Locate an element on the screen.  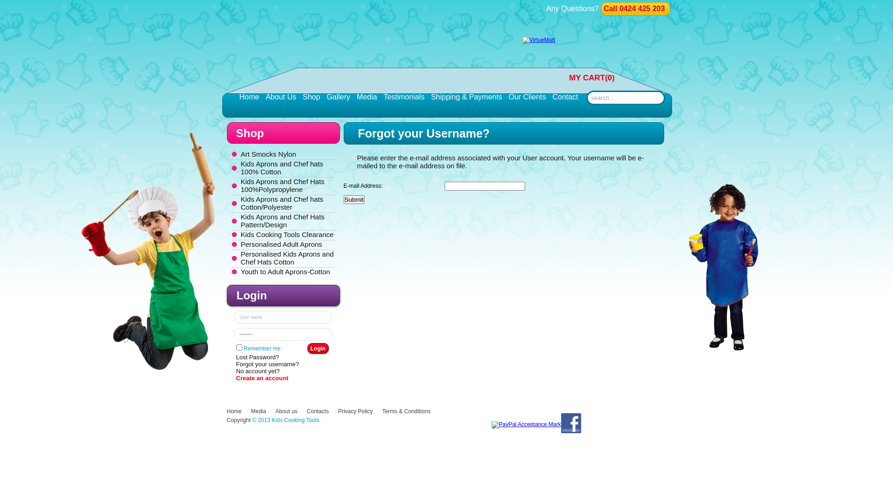
Forgot your username? is located at coordinates (284, 364).